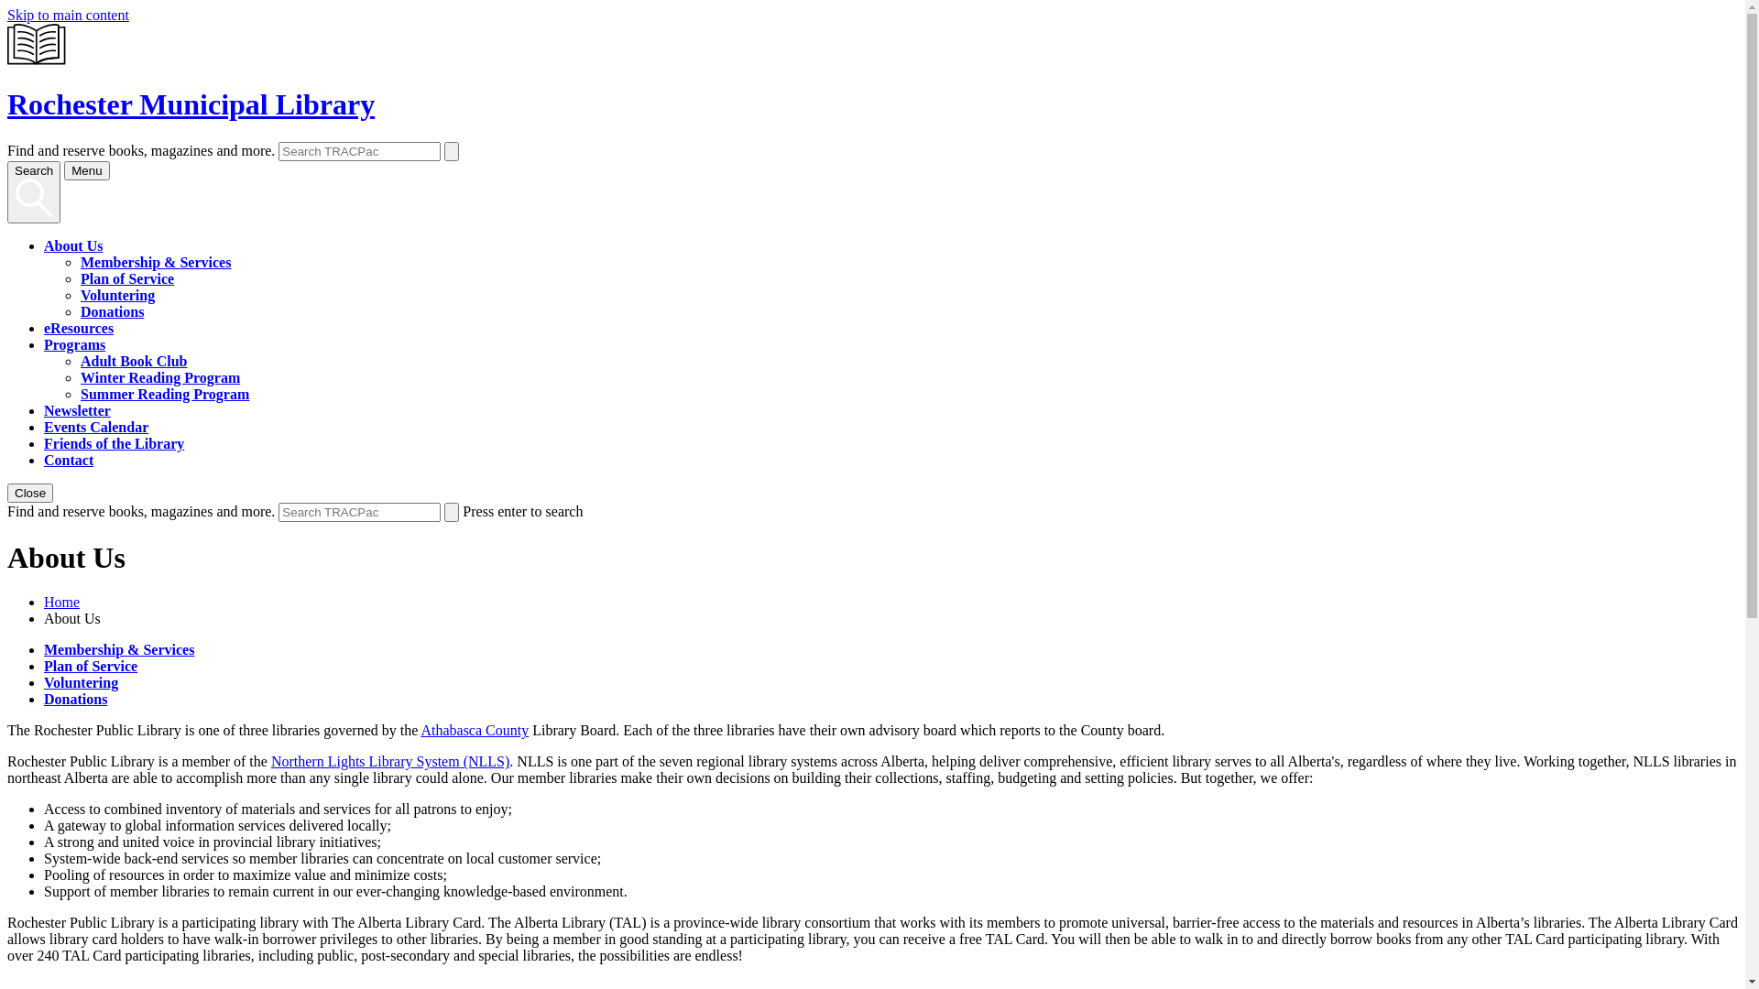 The height and width of the screenshot is (989, 1759). Describe the element at coordinates (156, 262) in the screenshot. I see `Membership & Services` at that location.